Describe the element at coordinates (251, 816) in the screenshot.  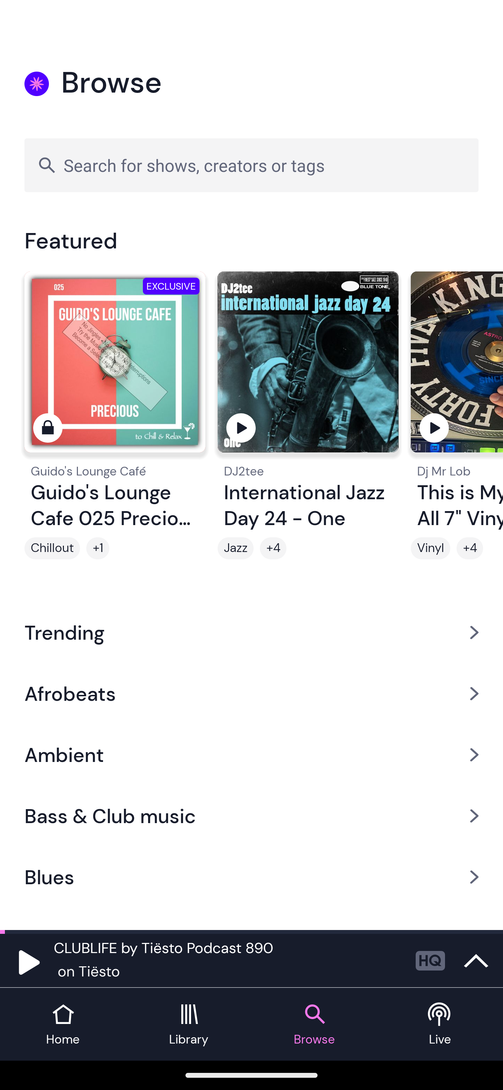
I see `Bass & Club music` at that location.